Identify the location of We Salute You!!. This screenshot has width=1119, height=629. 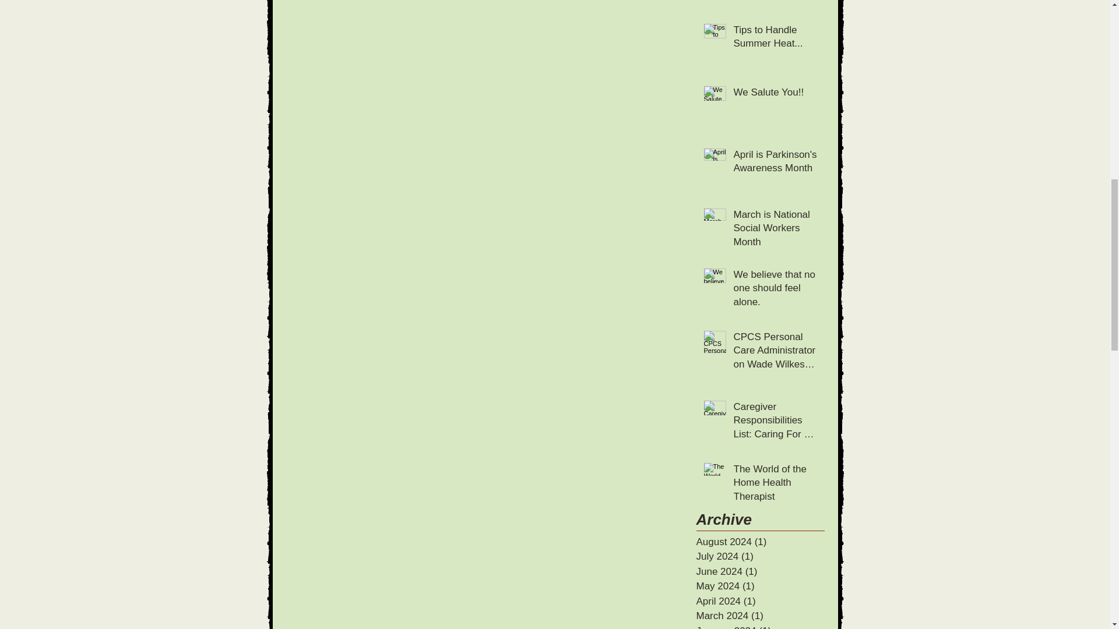
(775, 94).